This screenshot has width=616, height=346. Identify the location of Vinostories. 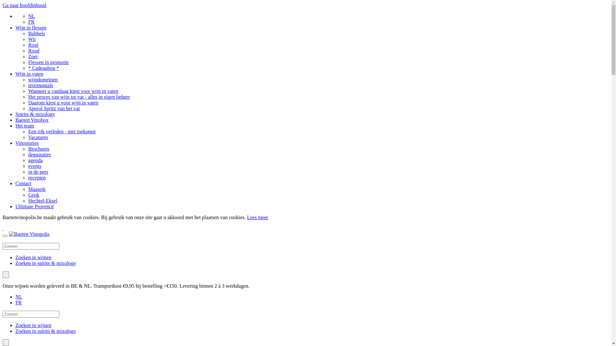
(27, 143).